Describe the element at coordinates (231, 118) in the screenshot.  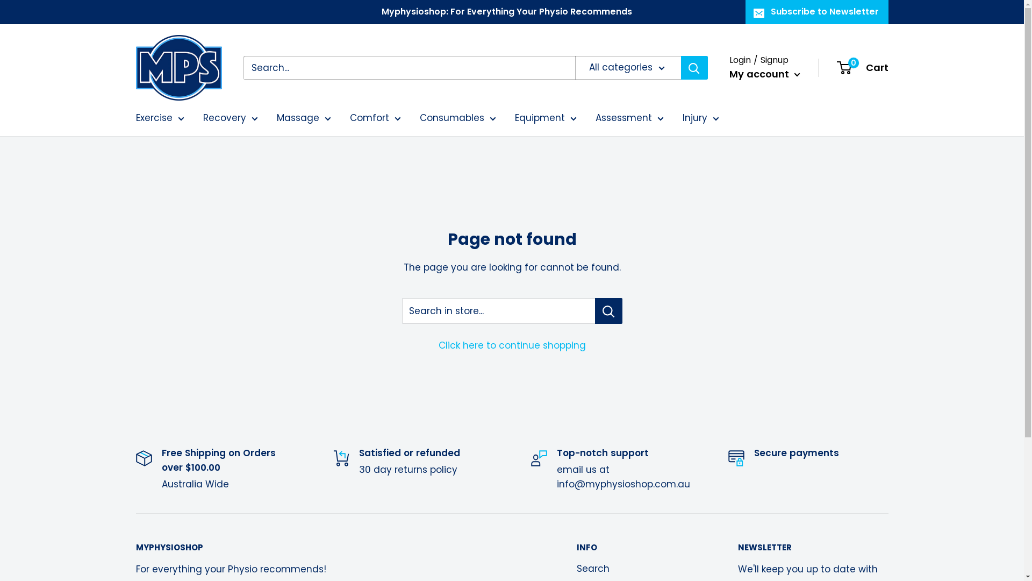
I see `Recovery` at that location.